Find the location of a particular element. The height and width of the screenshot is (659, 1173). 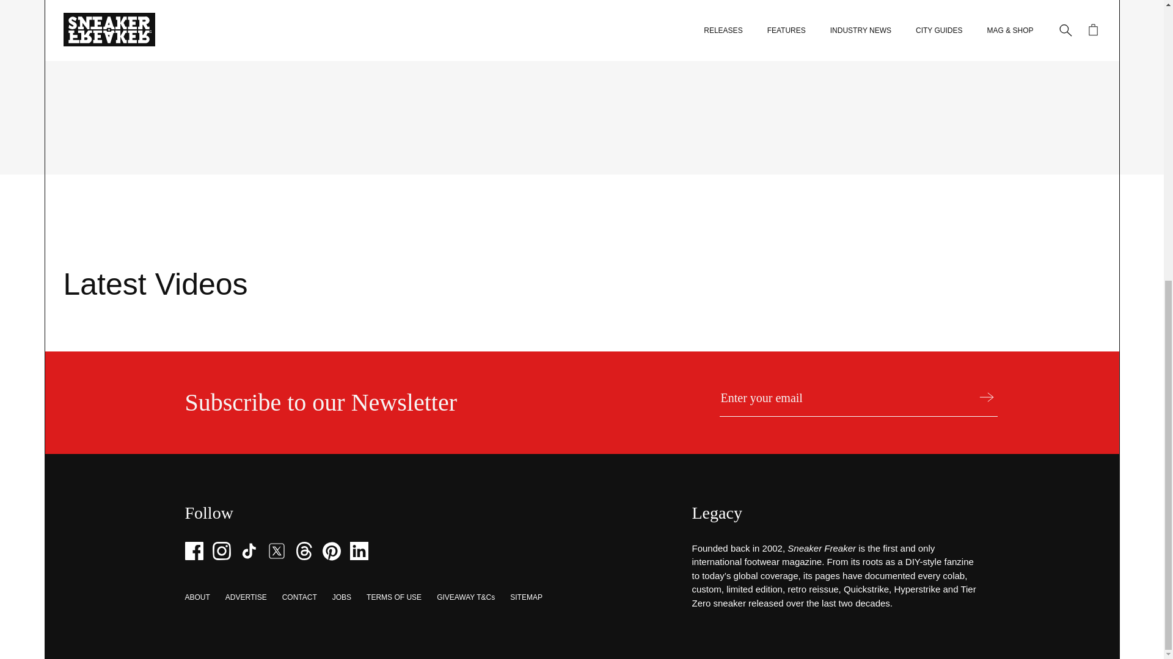

ADVERTISE is located at coordinates (246, 597).